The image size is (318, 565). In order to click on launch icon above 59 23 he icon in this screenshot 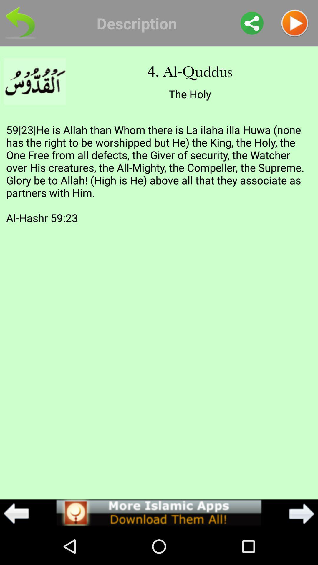, I will do `click(252, 23)`.